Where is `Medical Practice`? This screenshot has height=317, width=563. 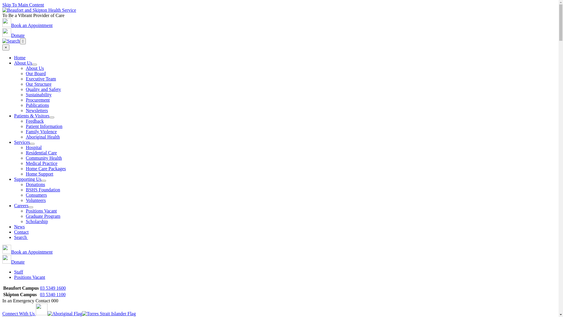 Medical Practice is located at coordinates (42, 163).